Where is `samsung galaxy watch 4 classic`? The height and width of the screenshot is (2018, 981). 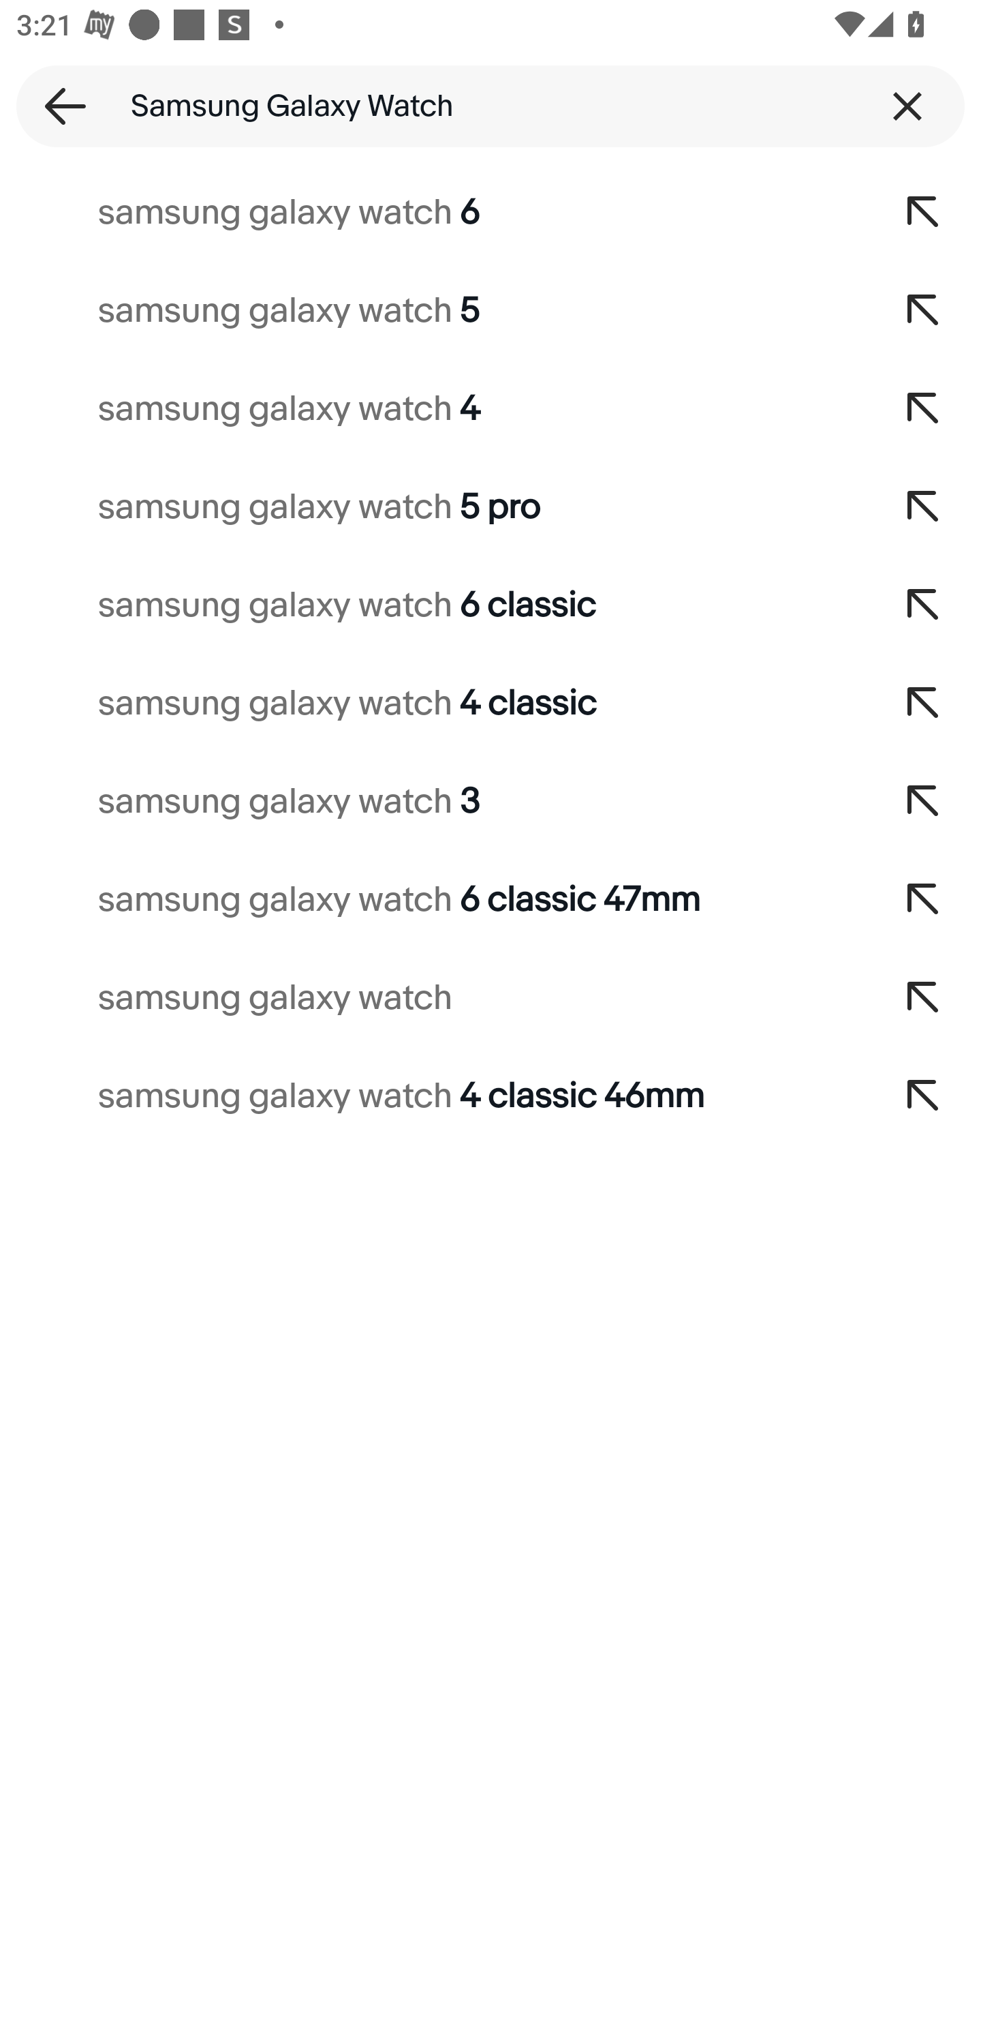
samsung galaxy watch 4 classic is located at coordinates (433, 704).